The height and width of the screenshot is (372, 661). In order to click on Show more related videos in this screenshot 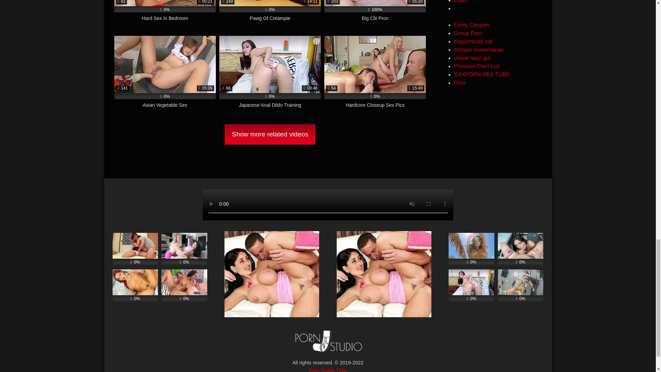, I will do `click(270, 134)`.